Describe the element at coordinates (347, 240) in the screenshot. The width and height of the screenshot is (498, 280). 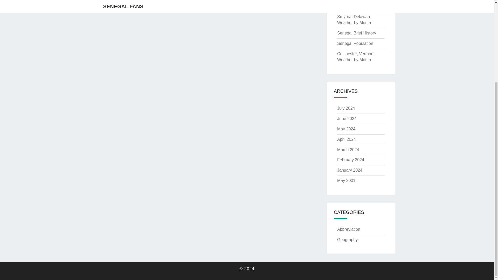
I see `Geography` at that location.